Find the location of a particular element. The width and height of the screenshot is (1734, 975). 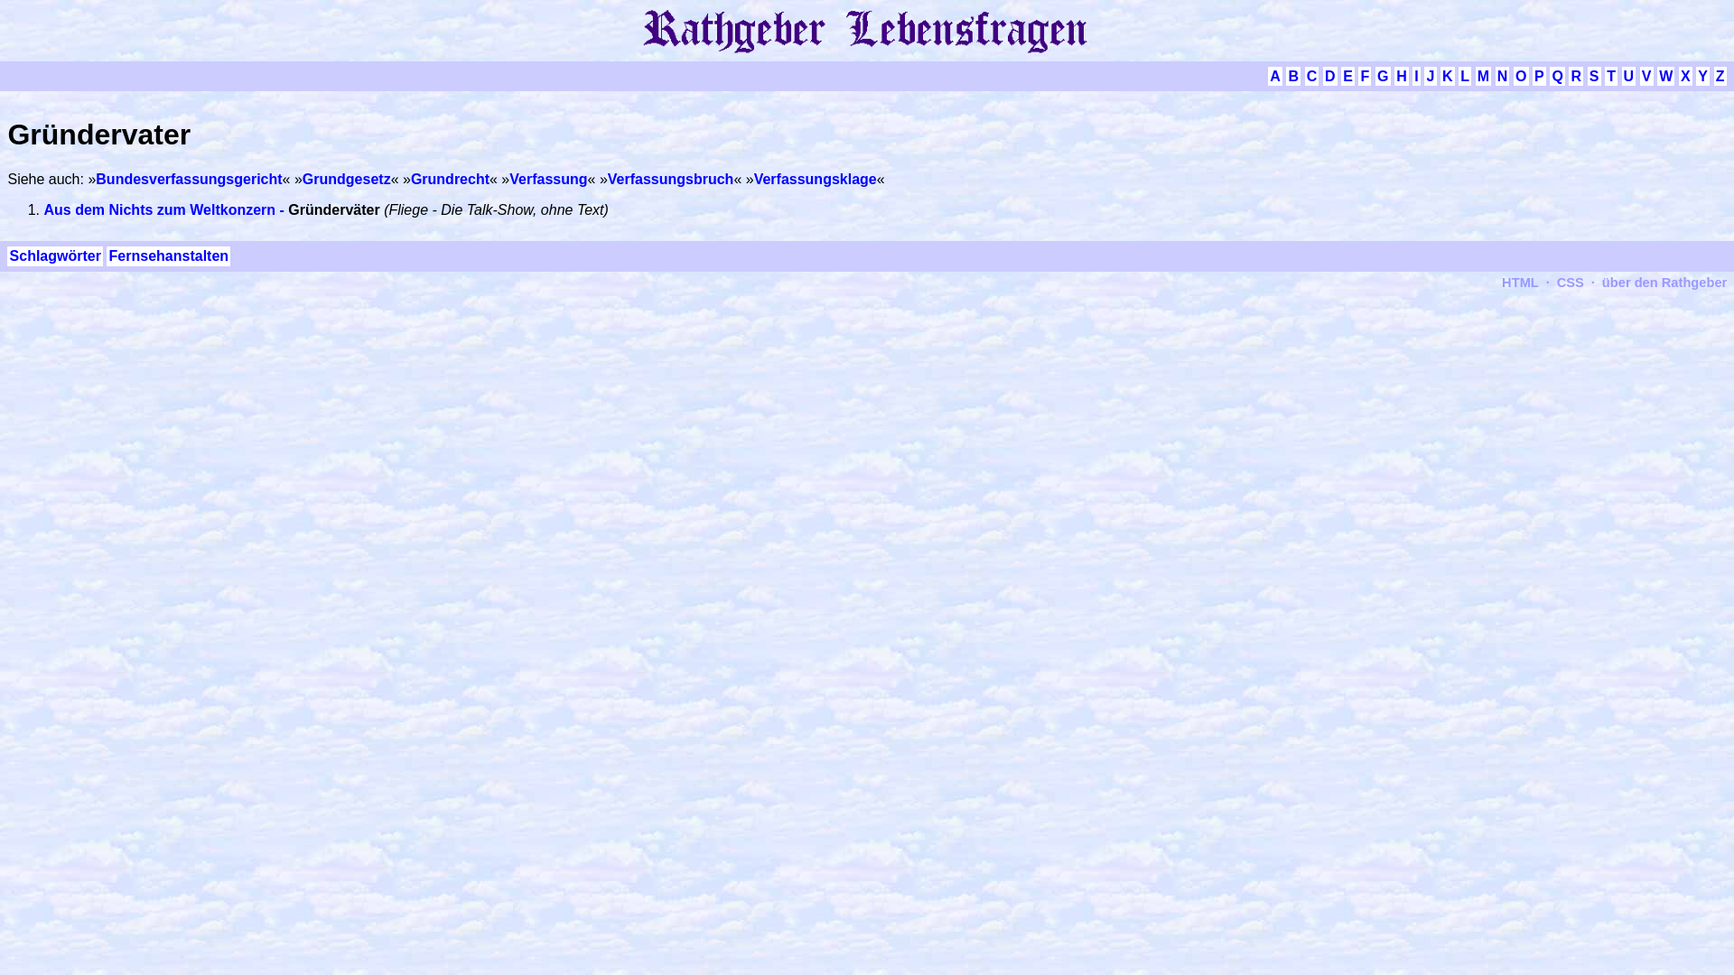

N is located at coordinates (1503, 76).